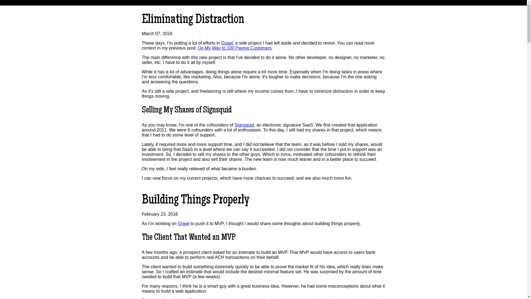 This screenshot has height=299, width=531. What do you see at coordinates (227, 43) in the screenshot?
I see `Grawl` at bounding box center [227, 43].